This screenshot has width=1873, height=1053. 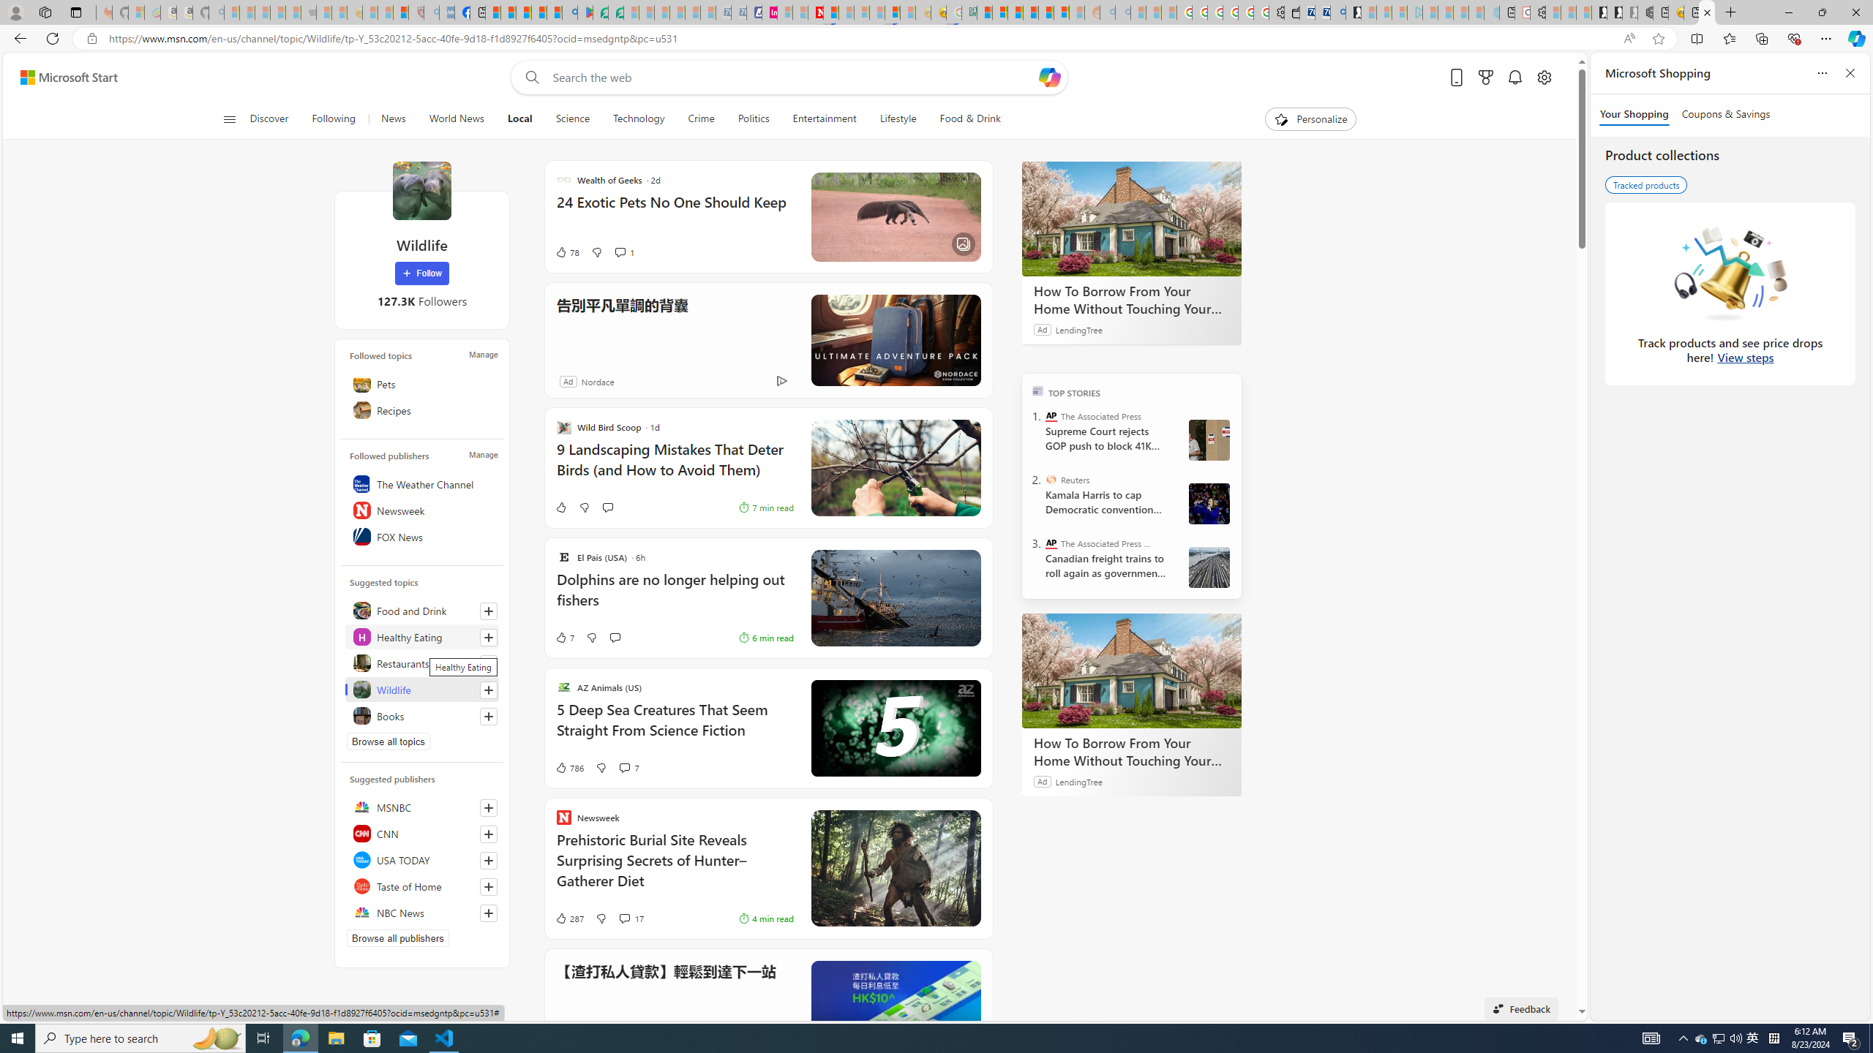 What do you see at coordinates (421, 610) in the screenshot?
I see `Food and Drink` at bounding box center [421, 610].